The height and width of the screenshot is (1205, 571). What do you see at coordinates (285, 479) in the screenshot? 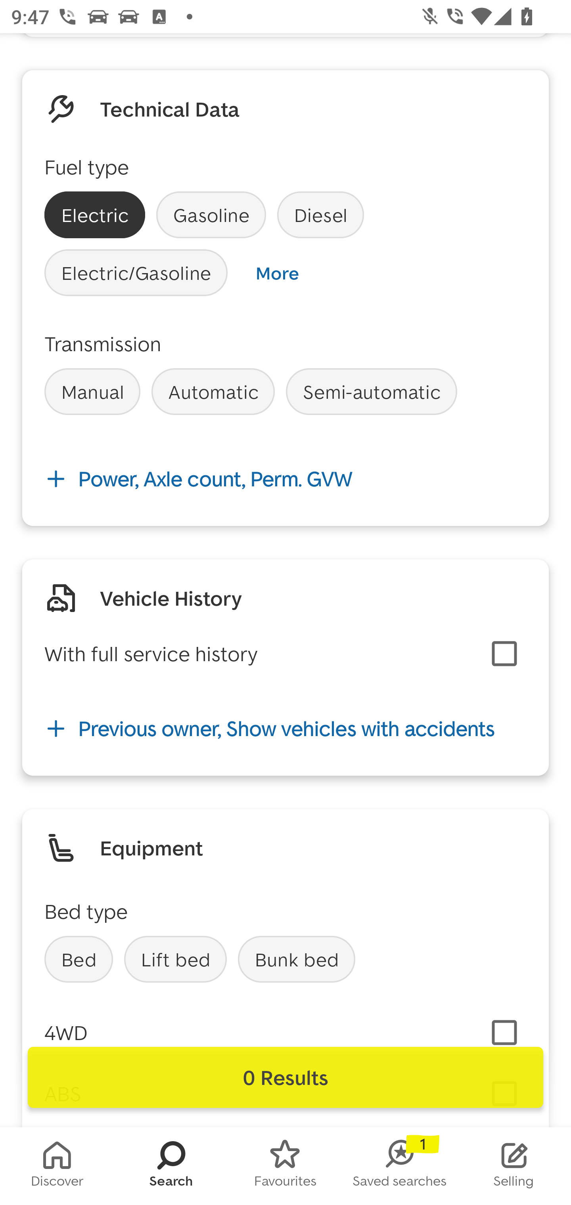
I see `Power, Axle count, Perm. GVW` at bounding box center [285, 479].